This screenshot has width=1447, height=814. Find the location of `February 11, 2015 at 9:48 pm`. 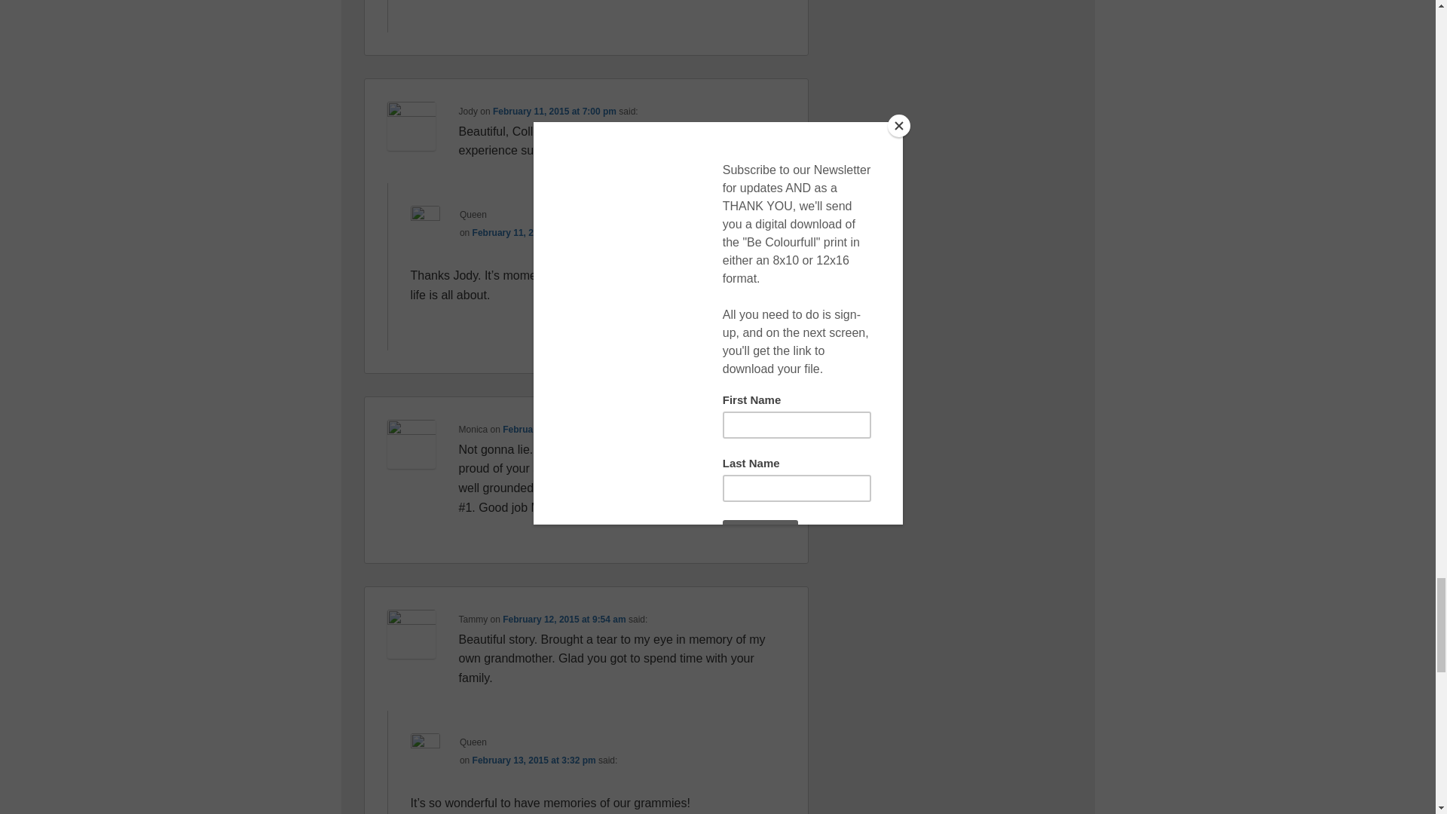

February 11, 2015 at 9:48 pm is located at coordinates (564, 429).